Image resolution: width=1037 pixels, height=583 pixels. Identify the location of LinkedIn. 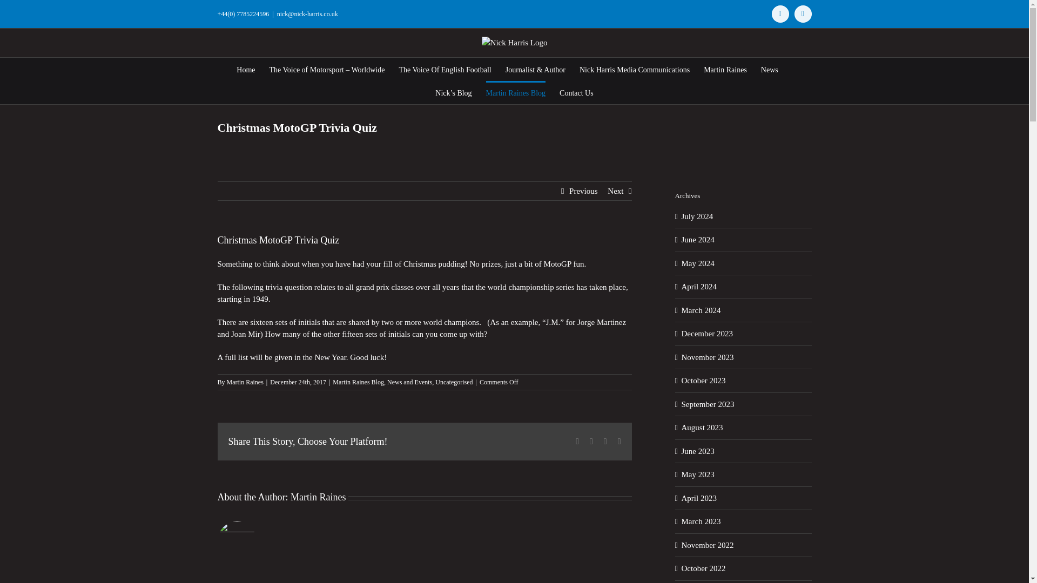
(605, 442).